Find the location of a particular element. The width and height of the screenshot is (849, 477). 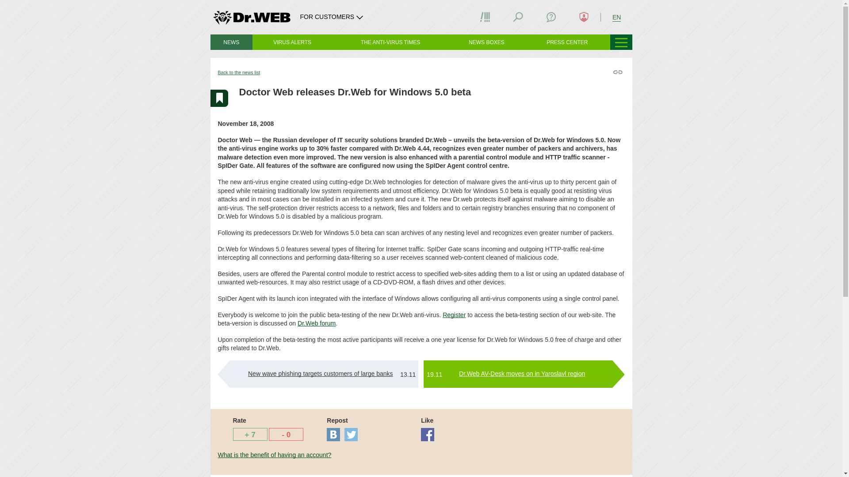

FOR CUSTOMERS is located at coordinates (333, 17).